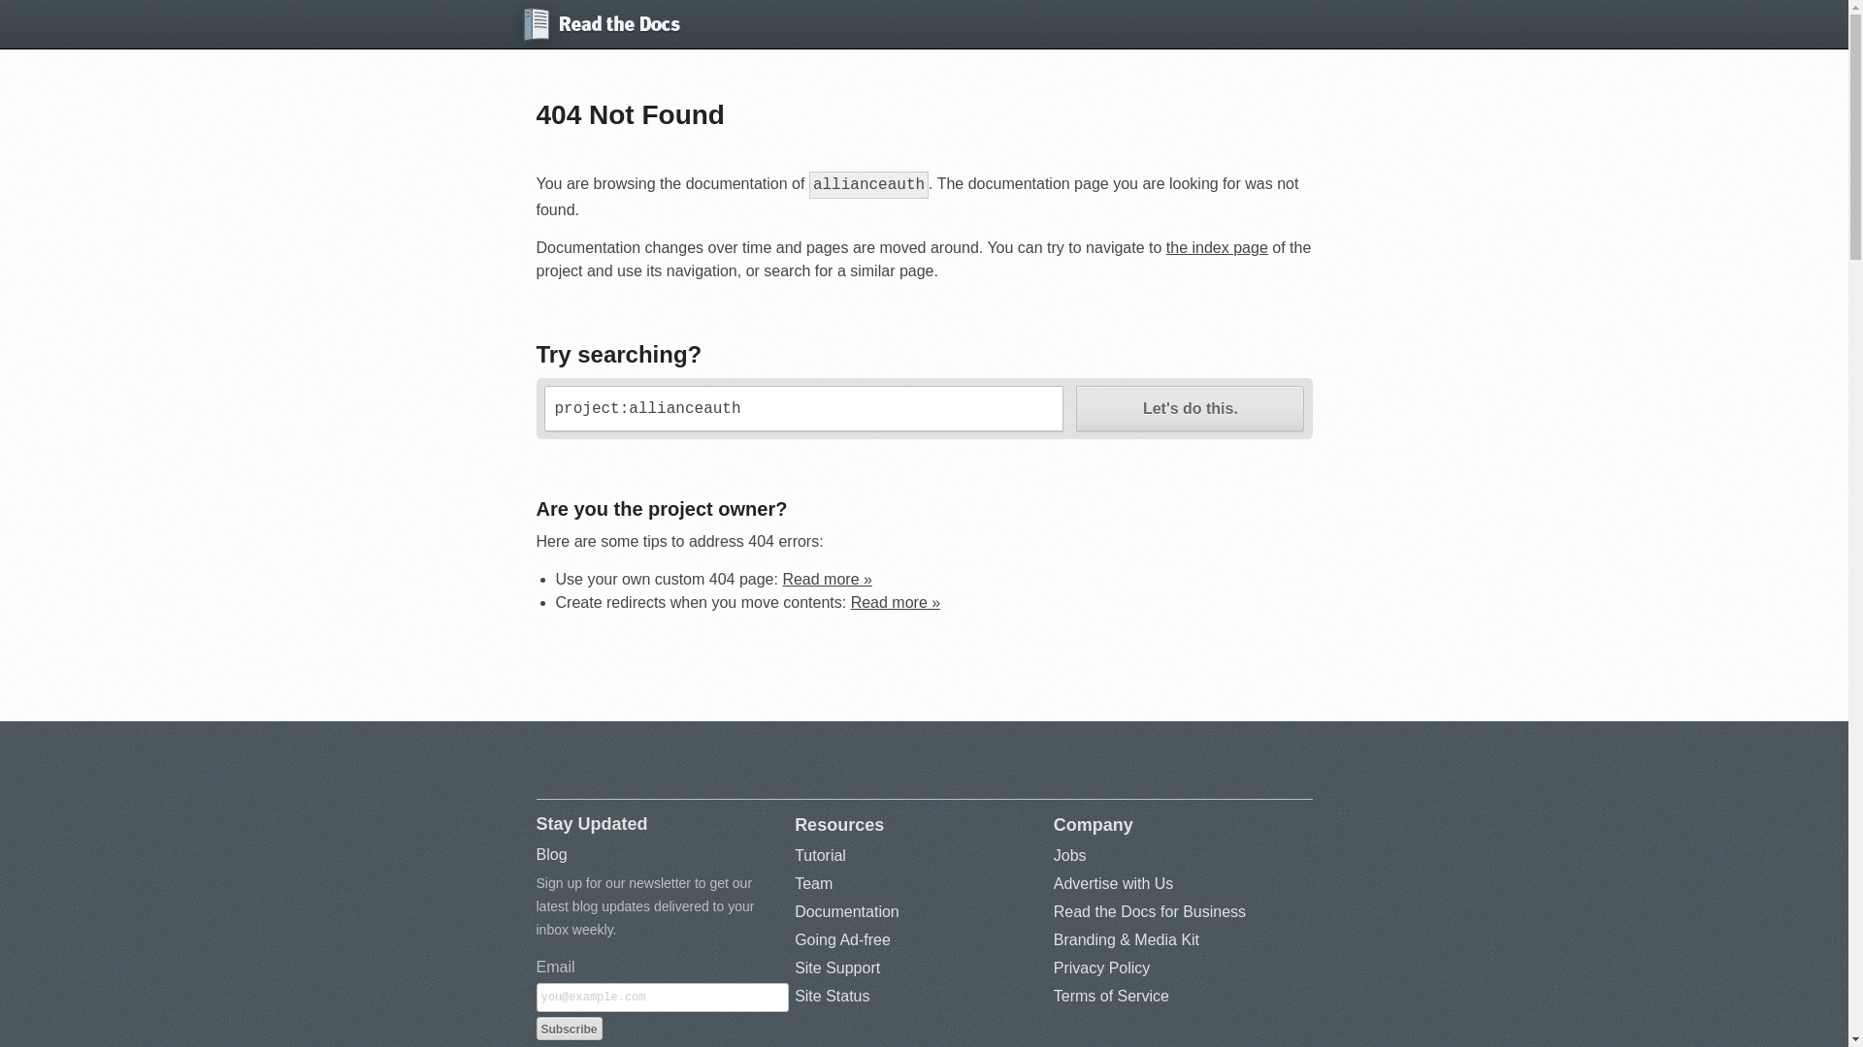  What do you see at coordinates (569, 1028) in the screenshot?
I see `Subscribe` at bounding box center [569, 1028].